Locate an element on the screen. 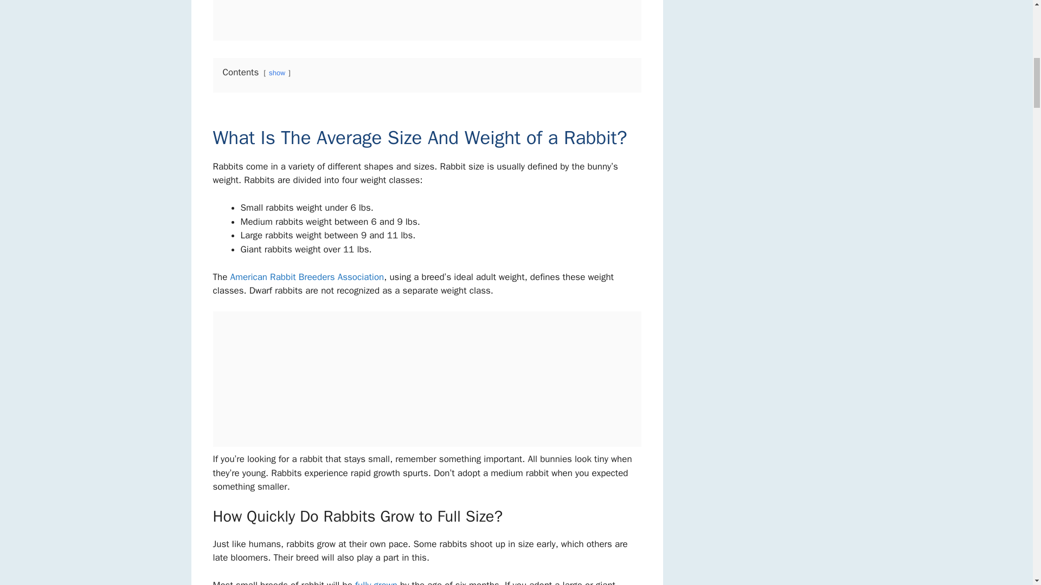 The height and width of the screenshot is (585, 1041). fully grown is located at coordinates (376, 582).